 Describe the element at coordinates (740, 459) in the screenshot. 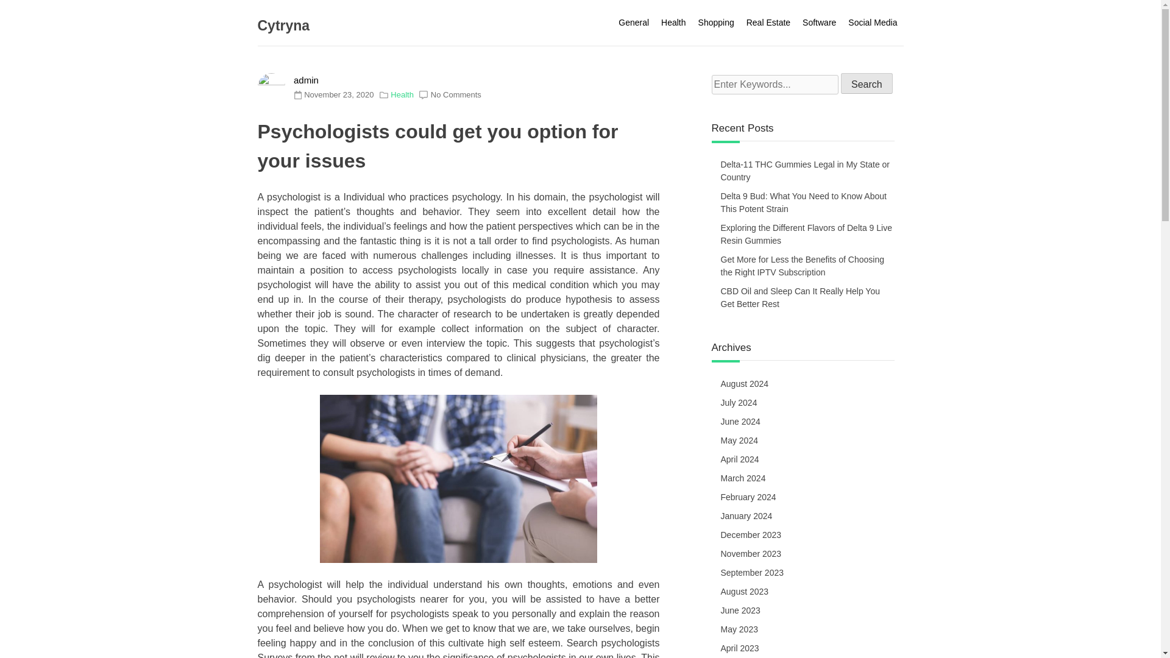

I see `April 2024` at that location.